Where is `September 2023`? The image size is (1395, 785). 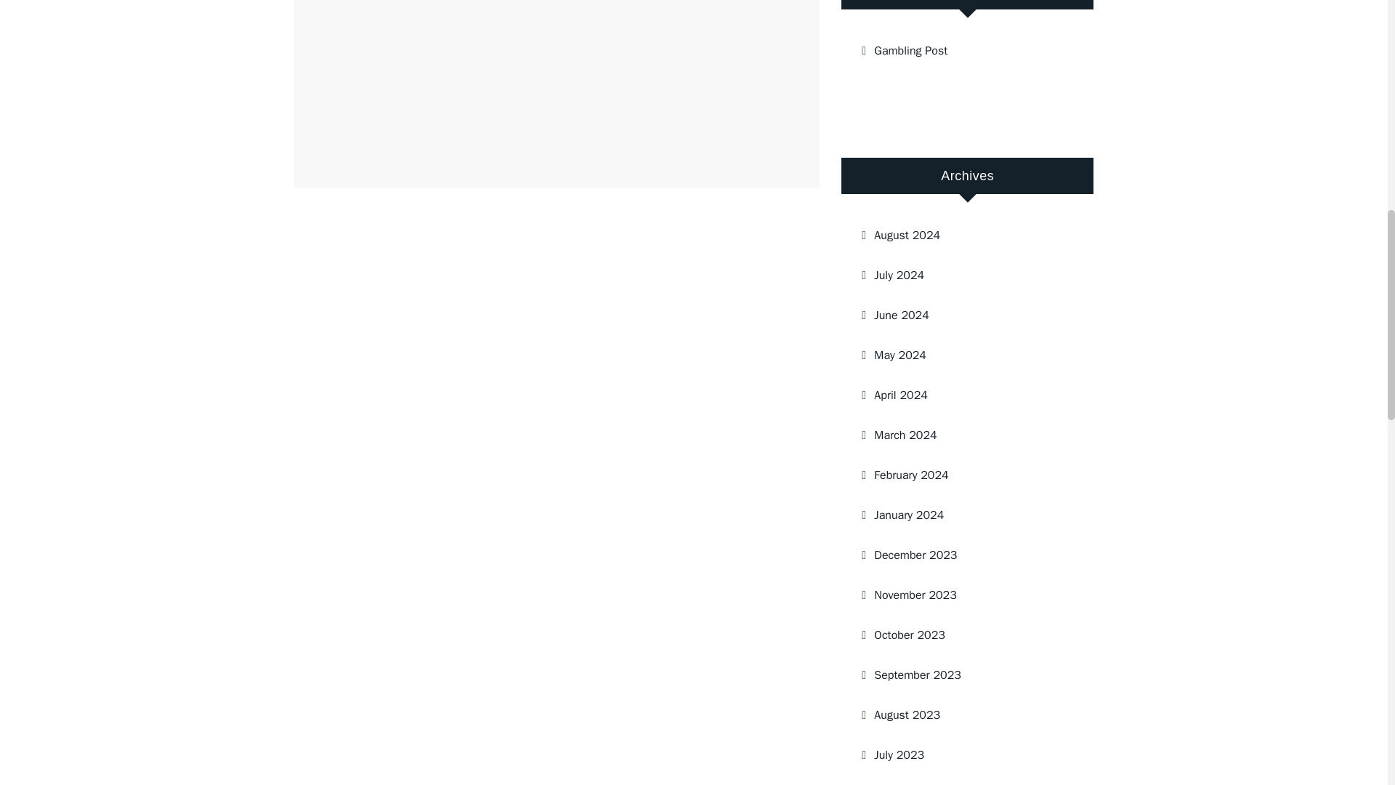
September 2023 is located at coordinates (961, 675).